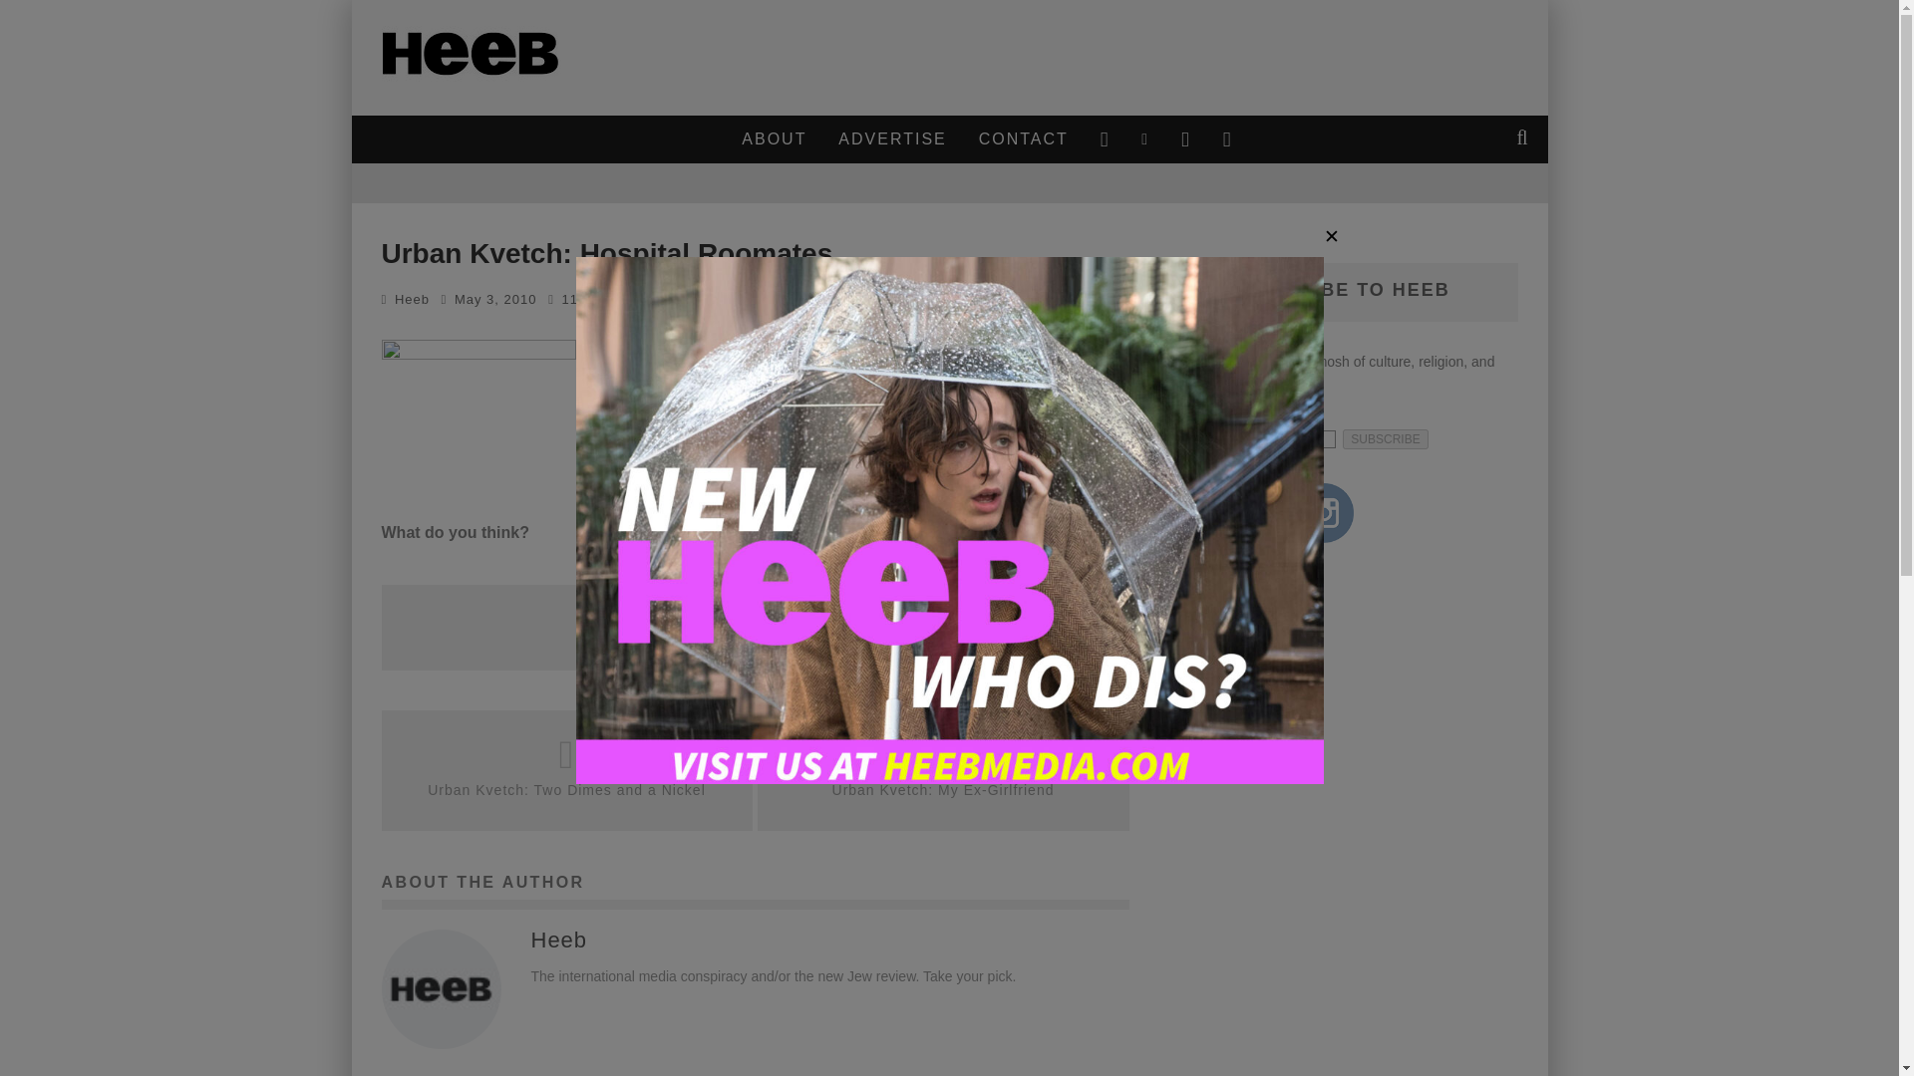 This screenshot has height=1076, width=1914. What do you see at coordinates (1386, 438) in the screenshot?
I see `SUBSCRIBE` at bounding box center [1386, 438].